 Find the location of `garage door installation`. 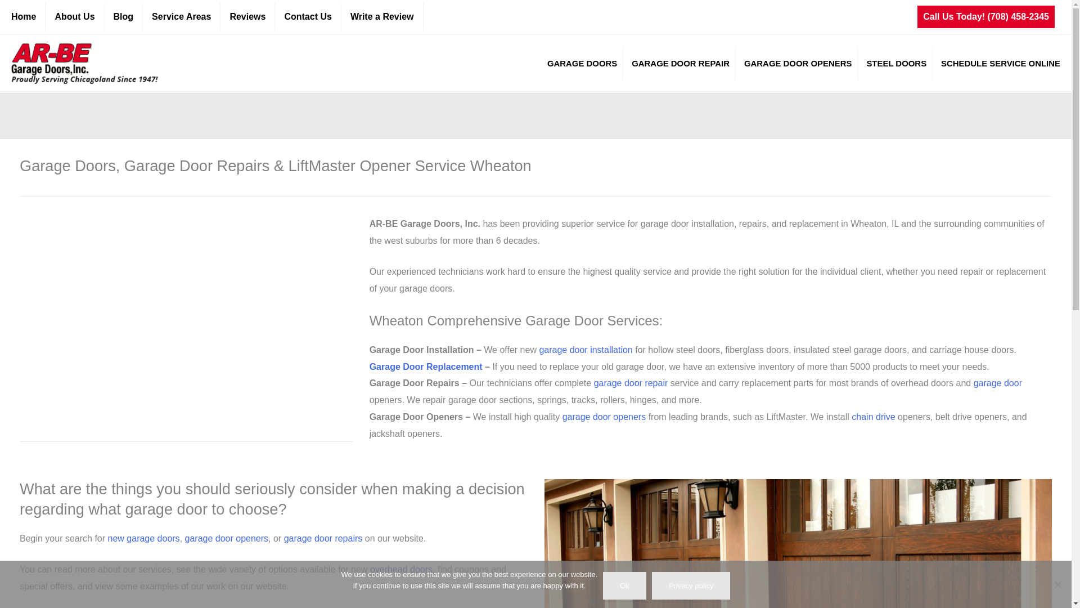

garage door installation is located at coordinates (585, 350).